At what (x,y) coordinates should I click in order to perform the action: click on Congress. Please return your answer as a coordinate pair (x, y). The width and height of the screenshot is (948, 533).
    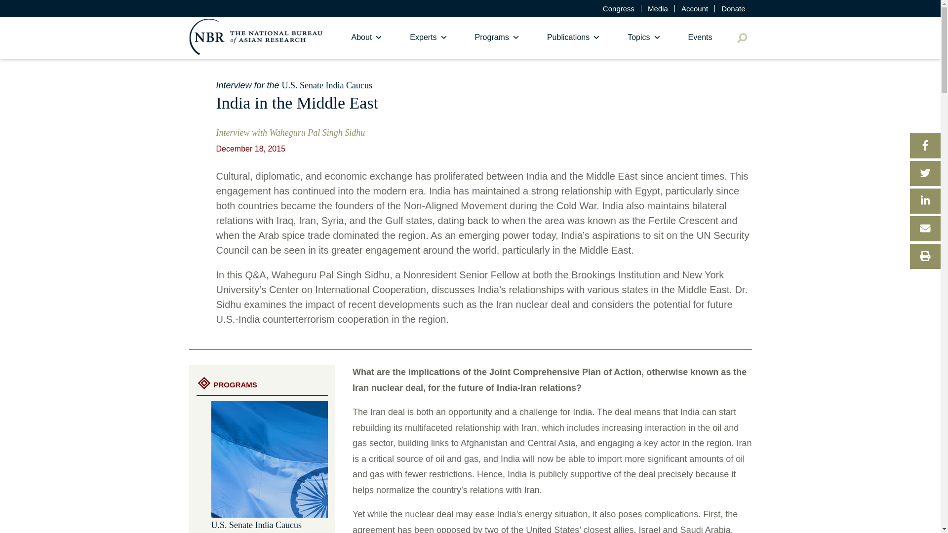
    Looking at the image, I should click on (618, 8).